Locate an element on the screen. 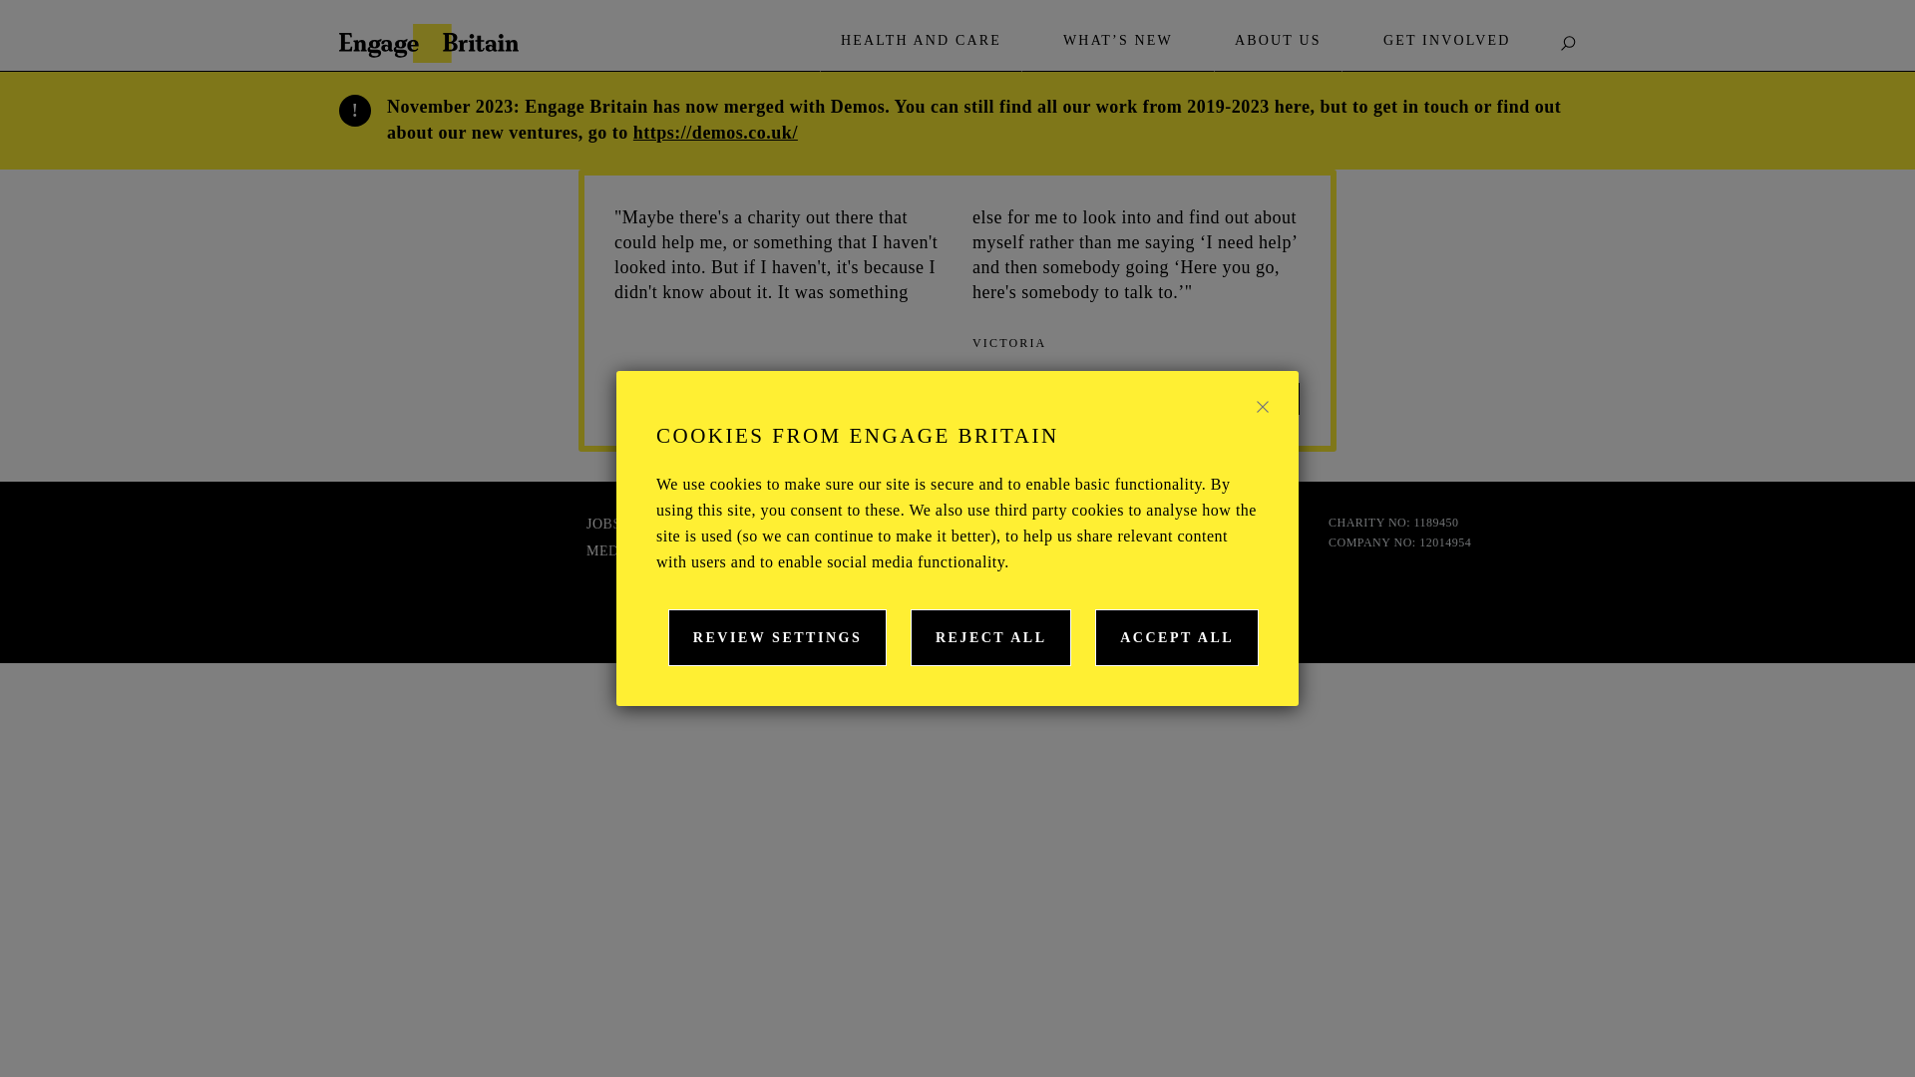 This screenshot has height=1077, width=1915. FACEBOOK is located at coordinates (886, 525).